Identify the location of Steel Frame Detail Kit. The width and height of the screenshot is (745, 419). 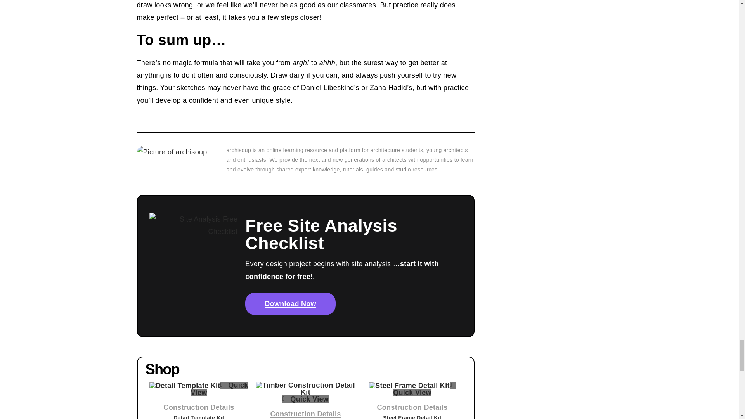
(412, 417).